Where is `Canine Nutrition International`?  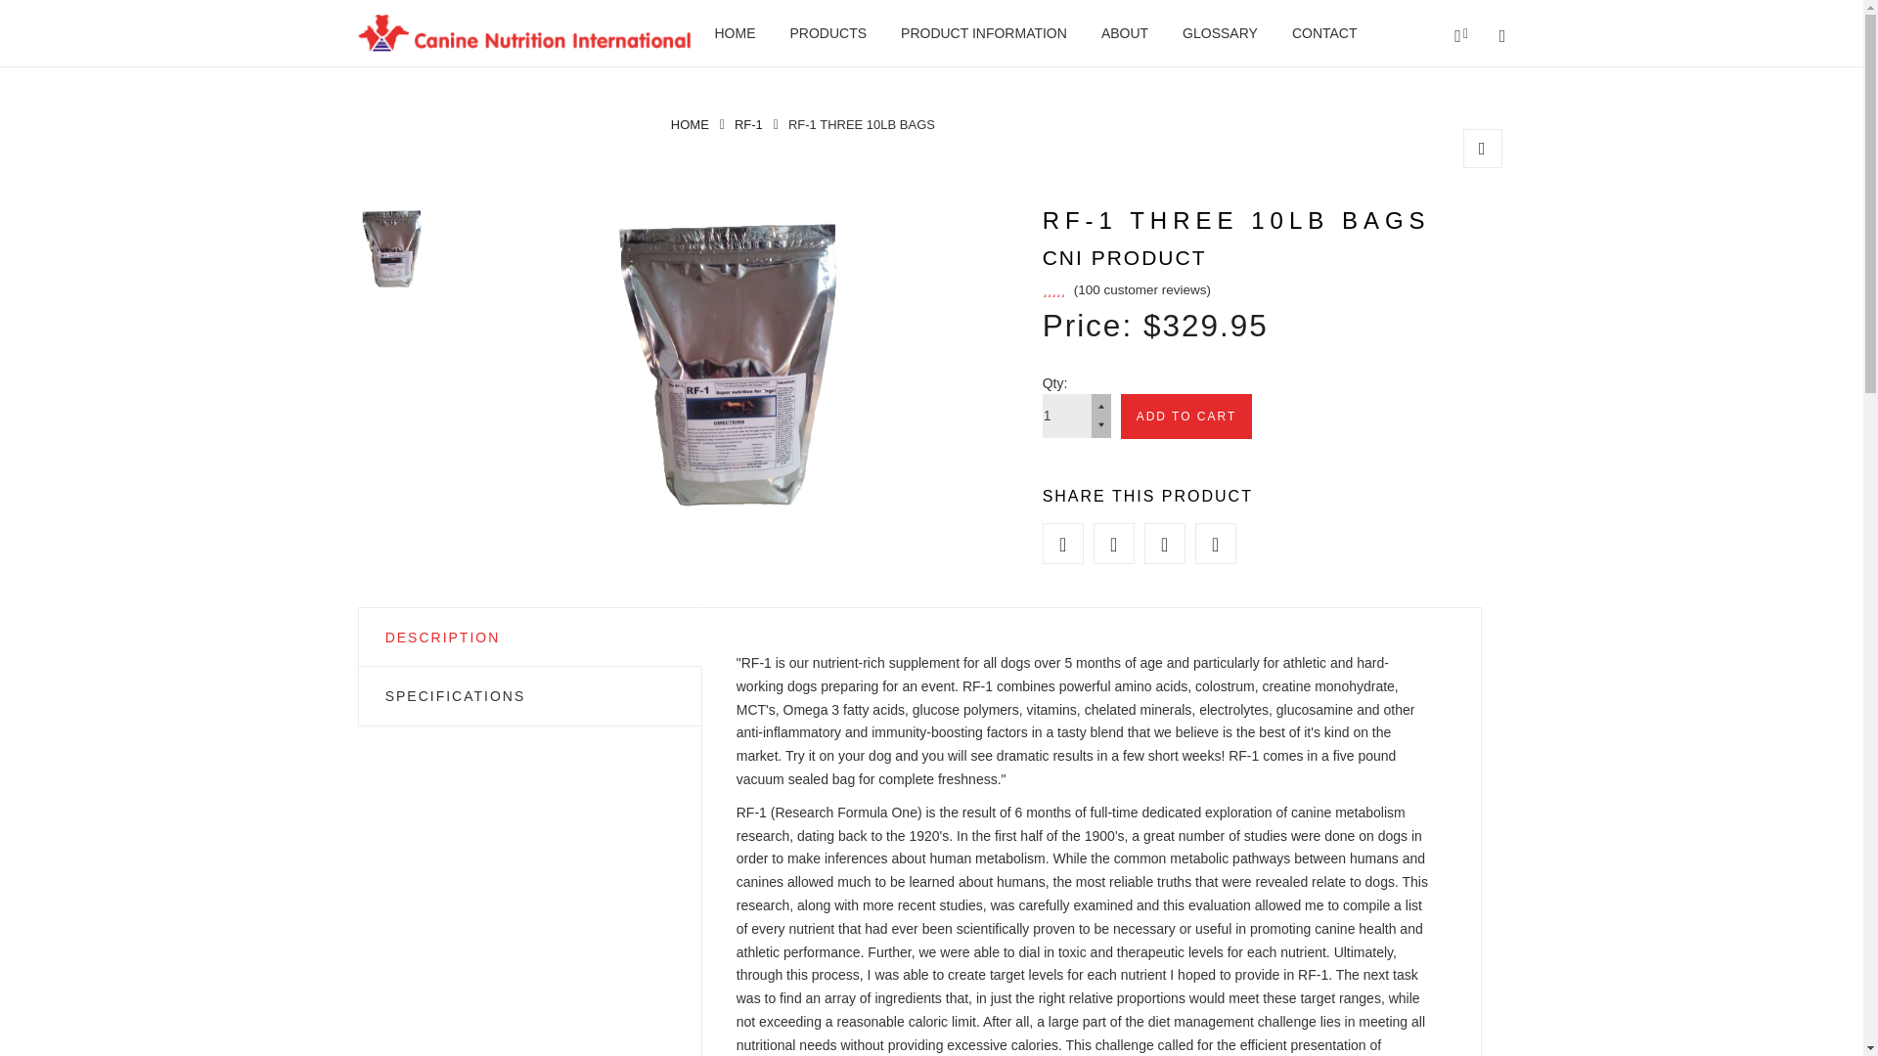
Canine Nutrition International is located at coordinates (524, 33).